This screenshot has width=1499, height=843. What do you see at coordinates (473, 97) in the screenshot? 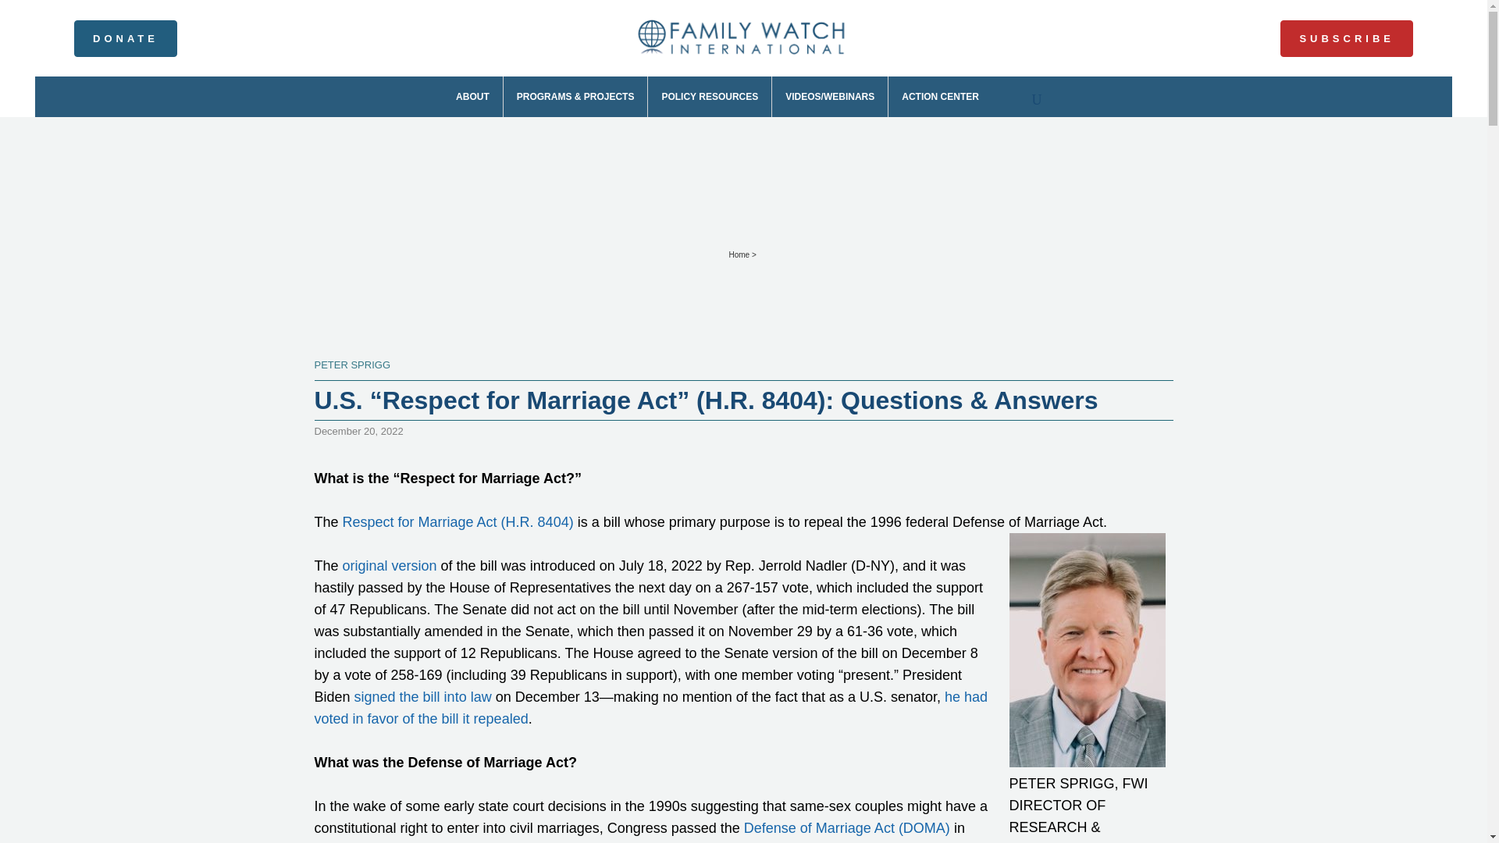
I see `ABOUT` at bounding box center [473, 97].